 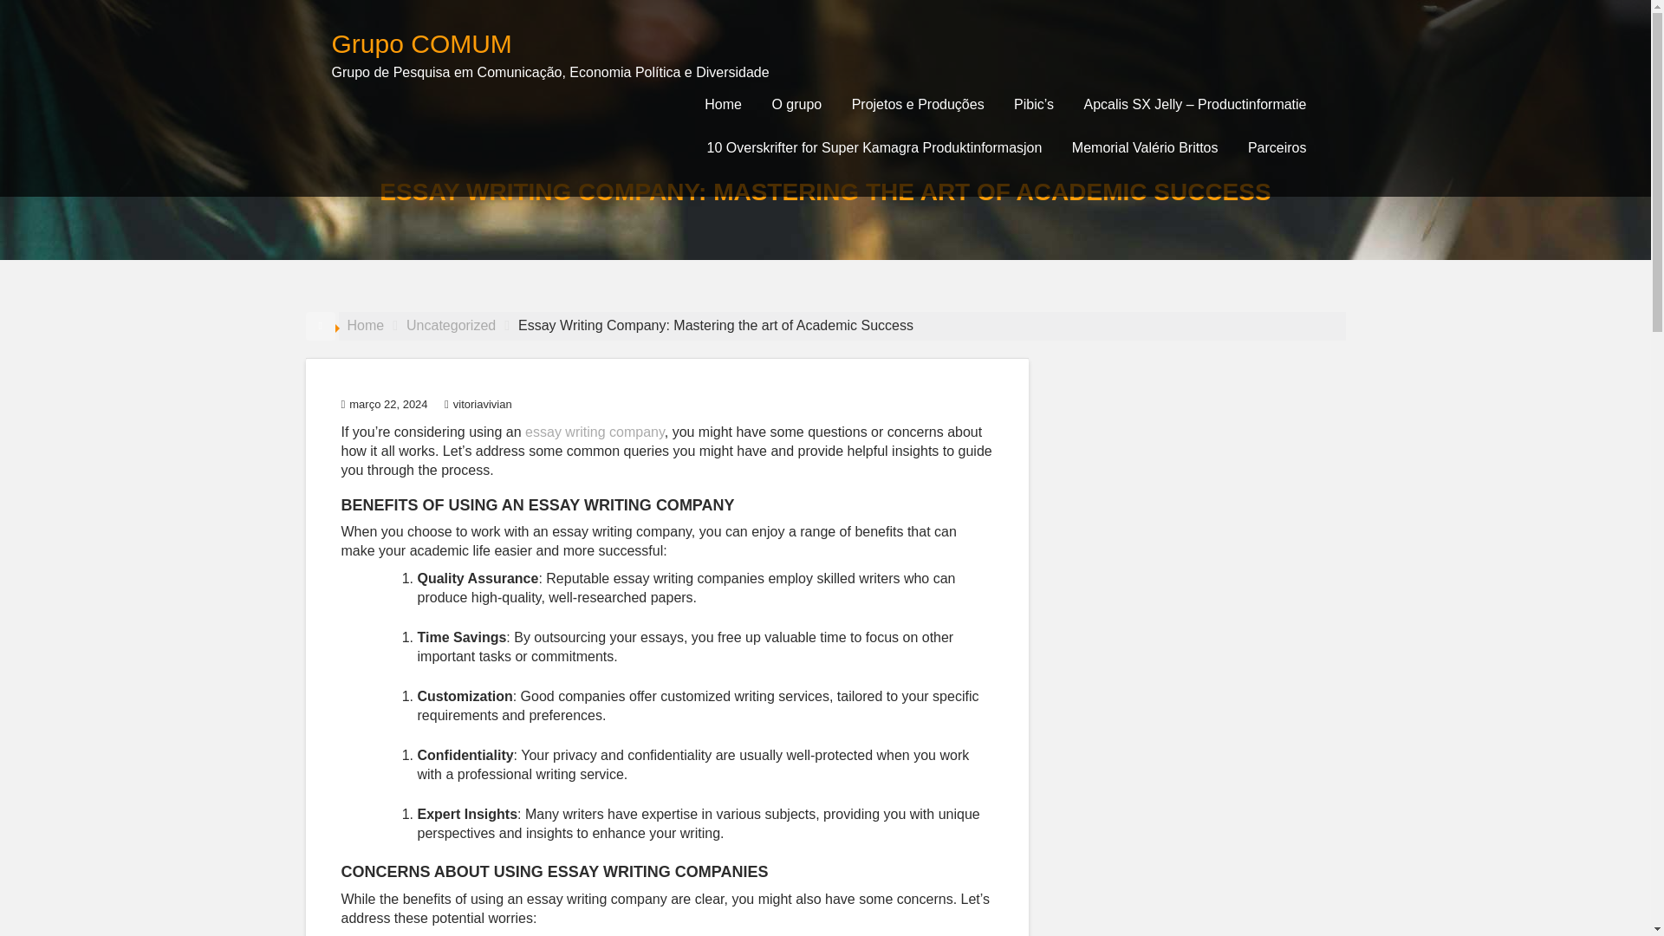 What do you see at coordinates (421, 43) in the screenshot?
I see `Grupo COMUM` at bounding box center [421, 43].